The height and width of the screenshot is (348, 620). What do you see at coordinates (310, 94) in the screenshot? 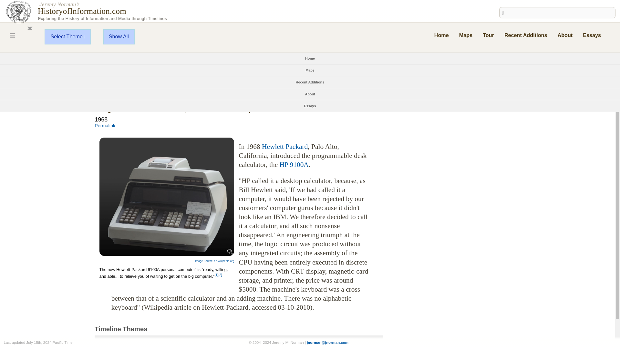
I see `About` at bounding box center [310, 94].